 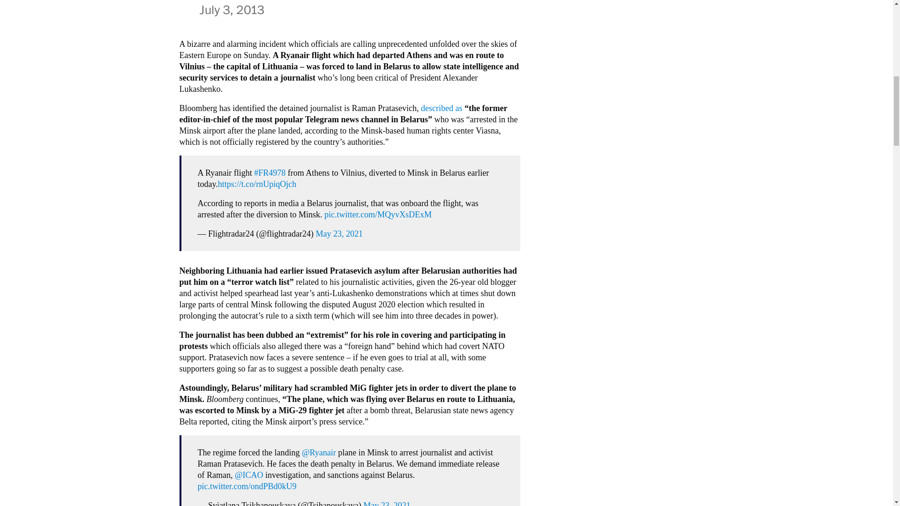 What do you see at coordinates (442, 108) in the screenshot?
I see `described as` at bounding box center [442, 108].